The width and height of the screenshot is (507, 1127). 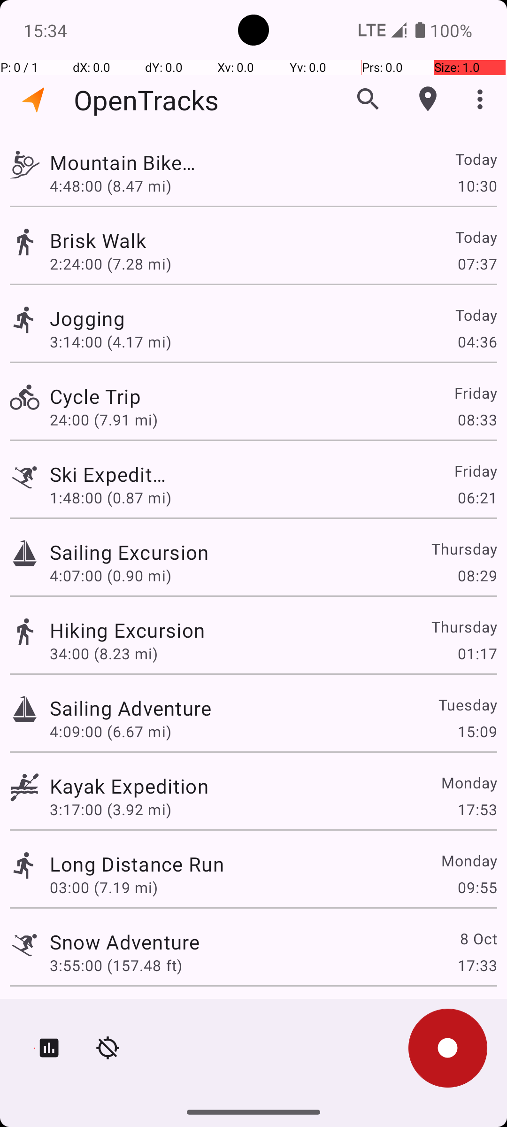 What do you see at coordinates (477, 654) in the screenshot?
I see `01:17` at bounding box center [477, 654].